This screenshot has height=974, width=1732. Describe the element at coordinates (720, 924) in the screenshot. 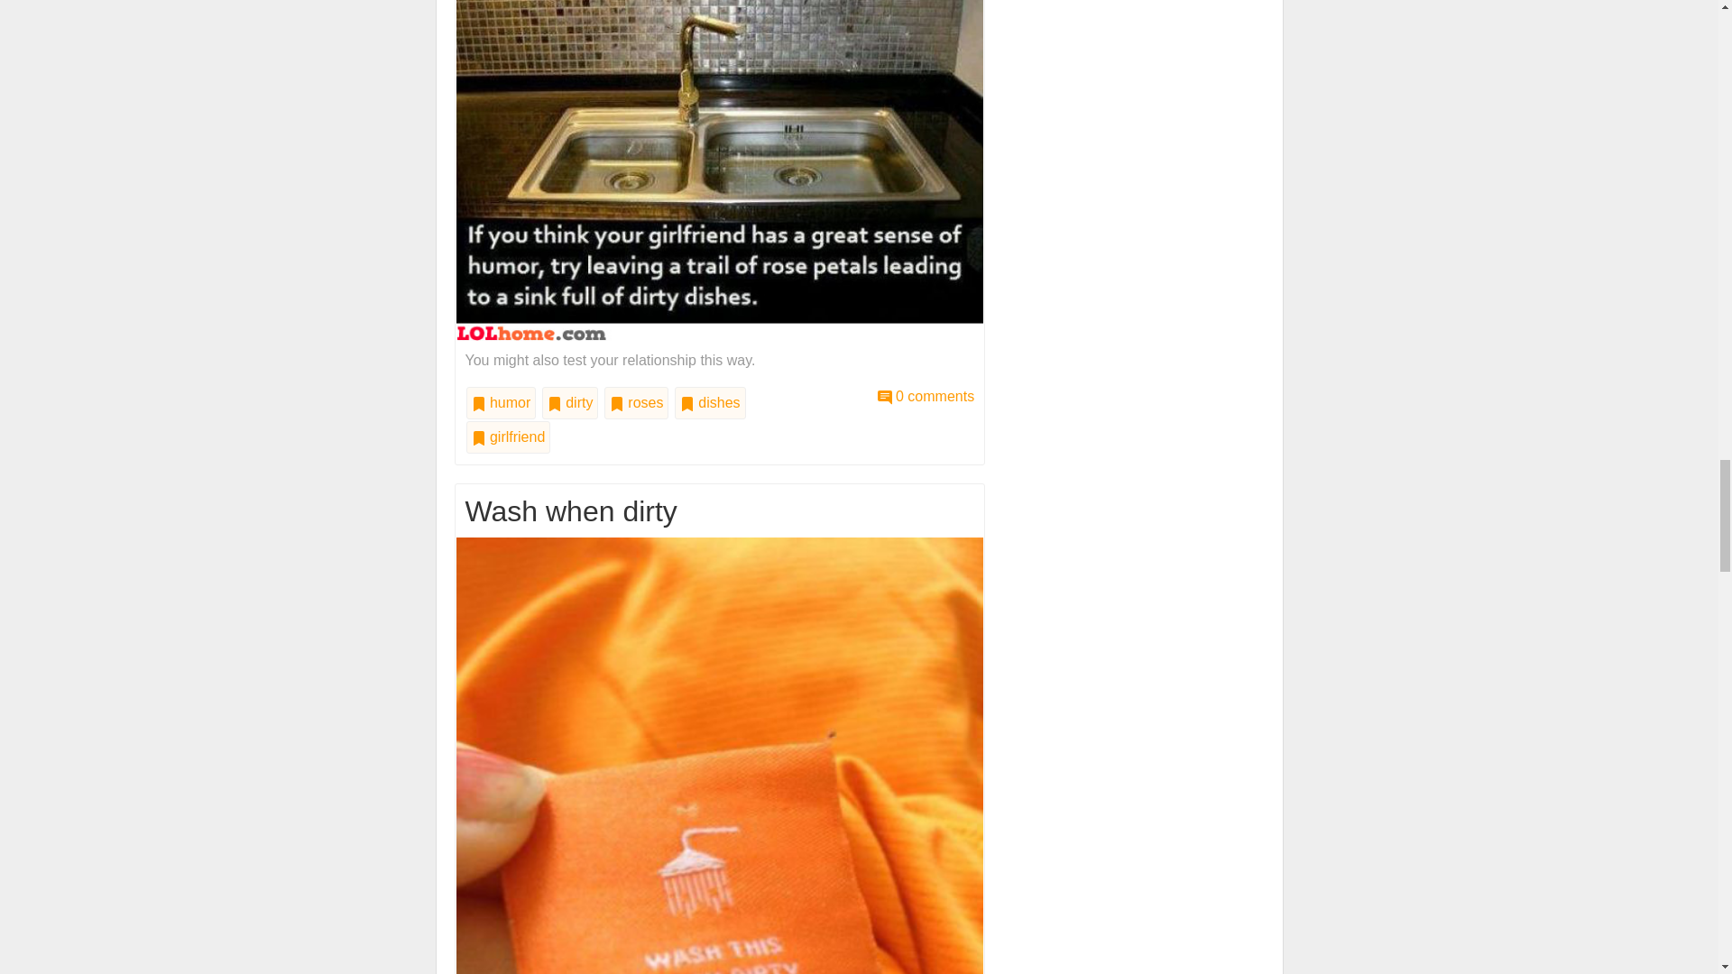

I see `Wash when dirty` at that location.